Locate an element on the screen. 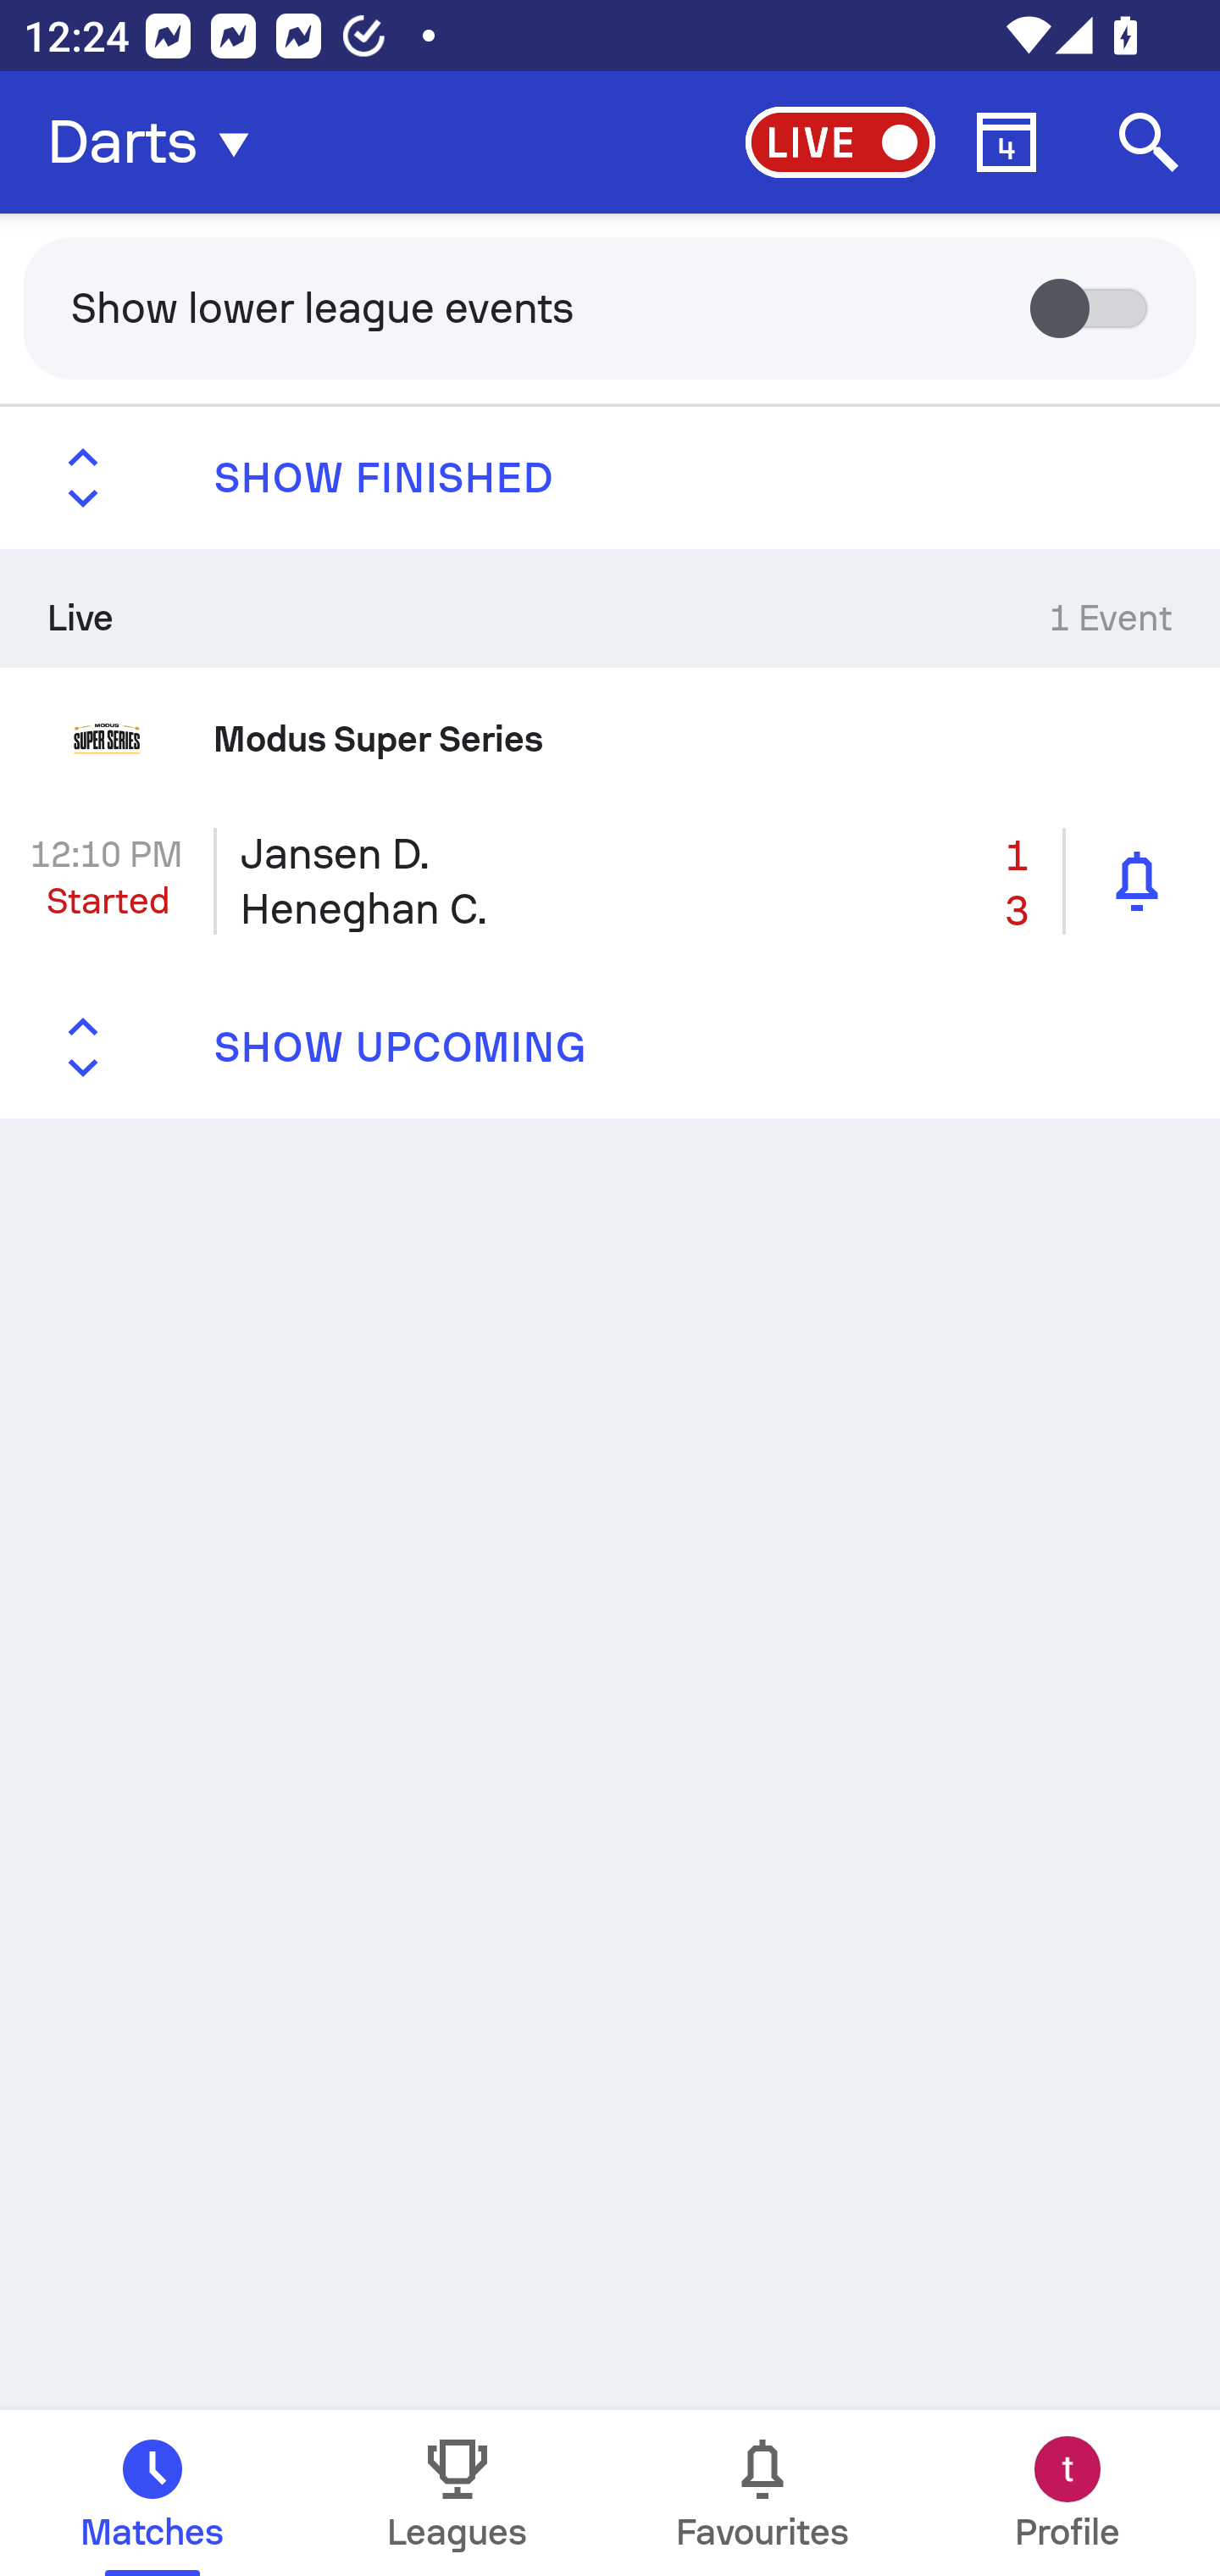 The width and height of the screenshot is (1220, 2576). Darts is located at coordinates (158, 142).